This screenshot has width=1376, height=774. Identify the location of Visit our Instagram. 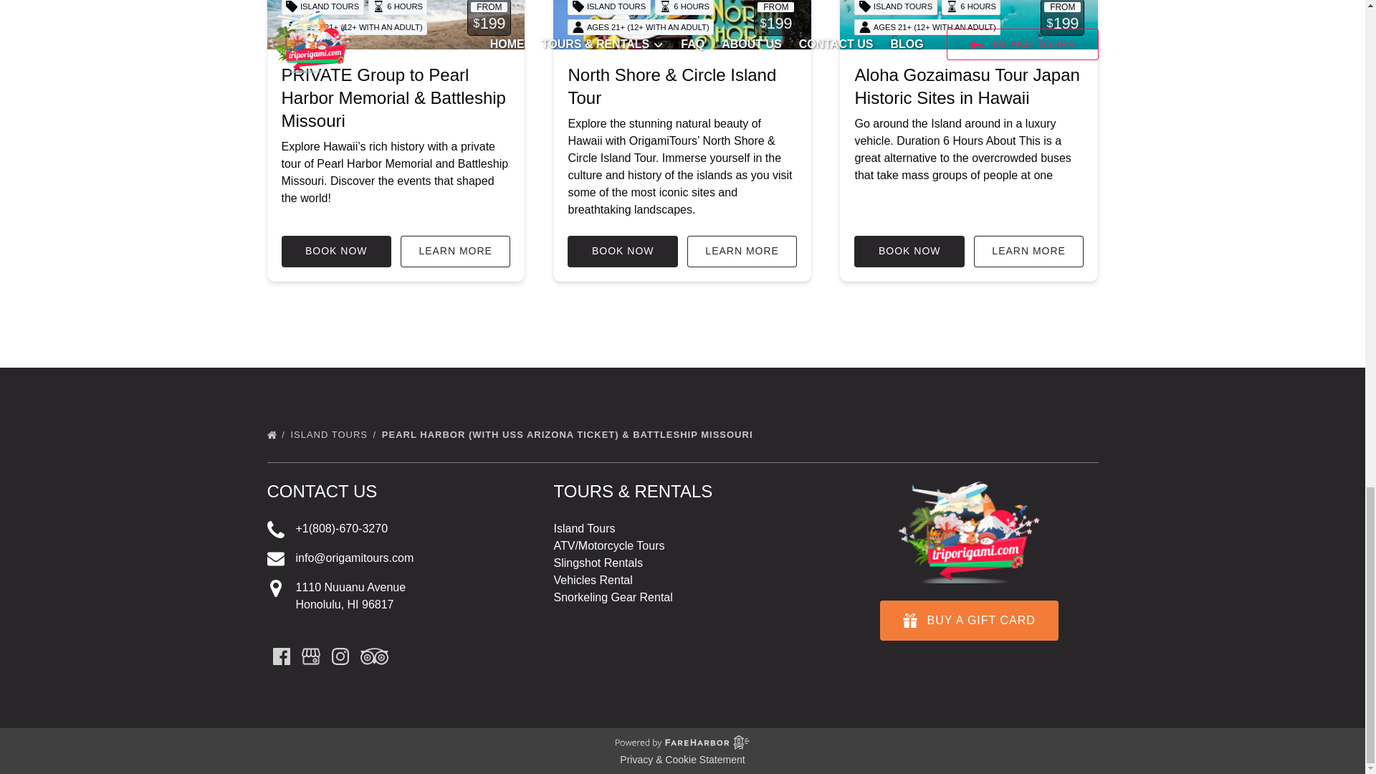
(340, 656).